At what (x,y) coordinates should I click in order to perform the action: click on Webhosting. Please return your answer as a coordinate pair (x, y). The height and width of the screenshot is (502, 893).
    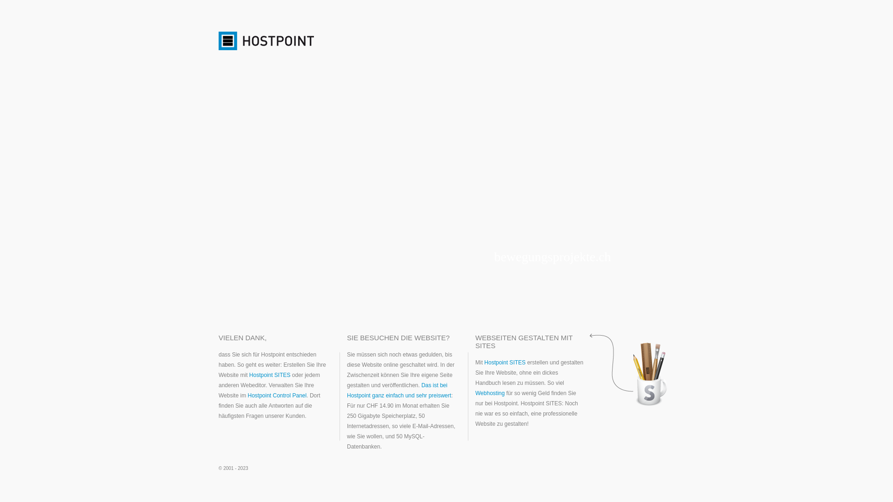
    Looking at the image, I should click on (490, 393).